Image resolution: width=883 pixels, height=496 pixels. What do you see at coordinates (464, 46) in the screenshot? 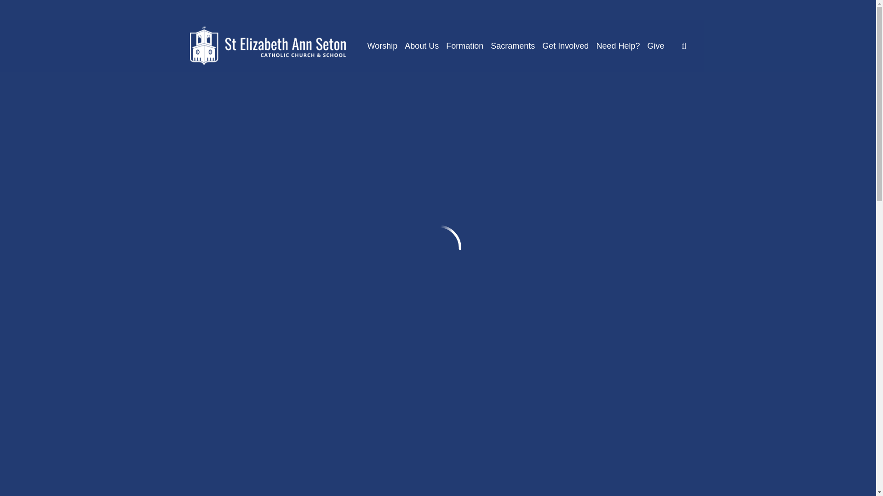
I see `Formation` at bounding box center [464, 46].